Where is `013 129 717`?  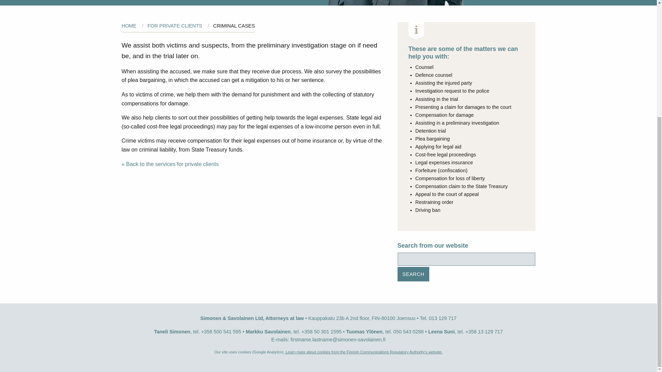 013 129 717 is located at coordinates (443, 318).